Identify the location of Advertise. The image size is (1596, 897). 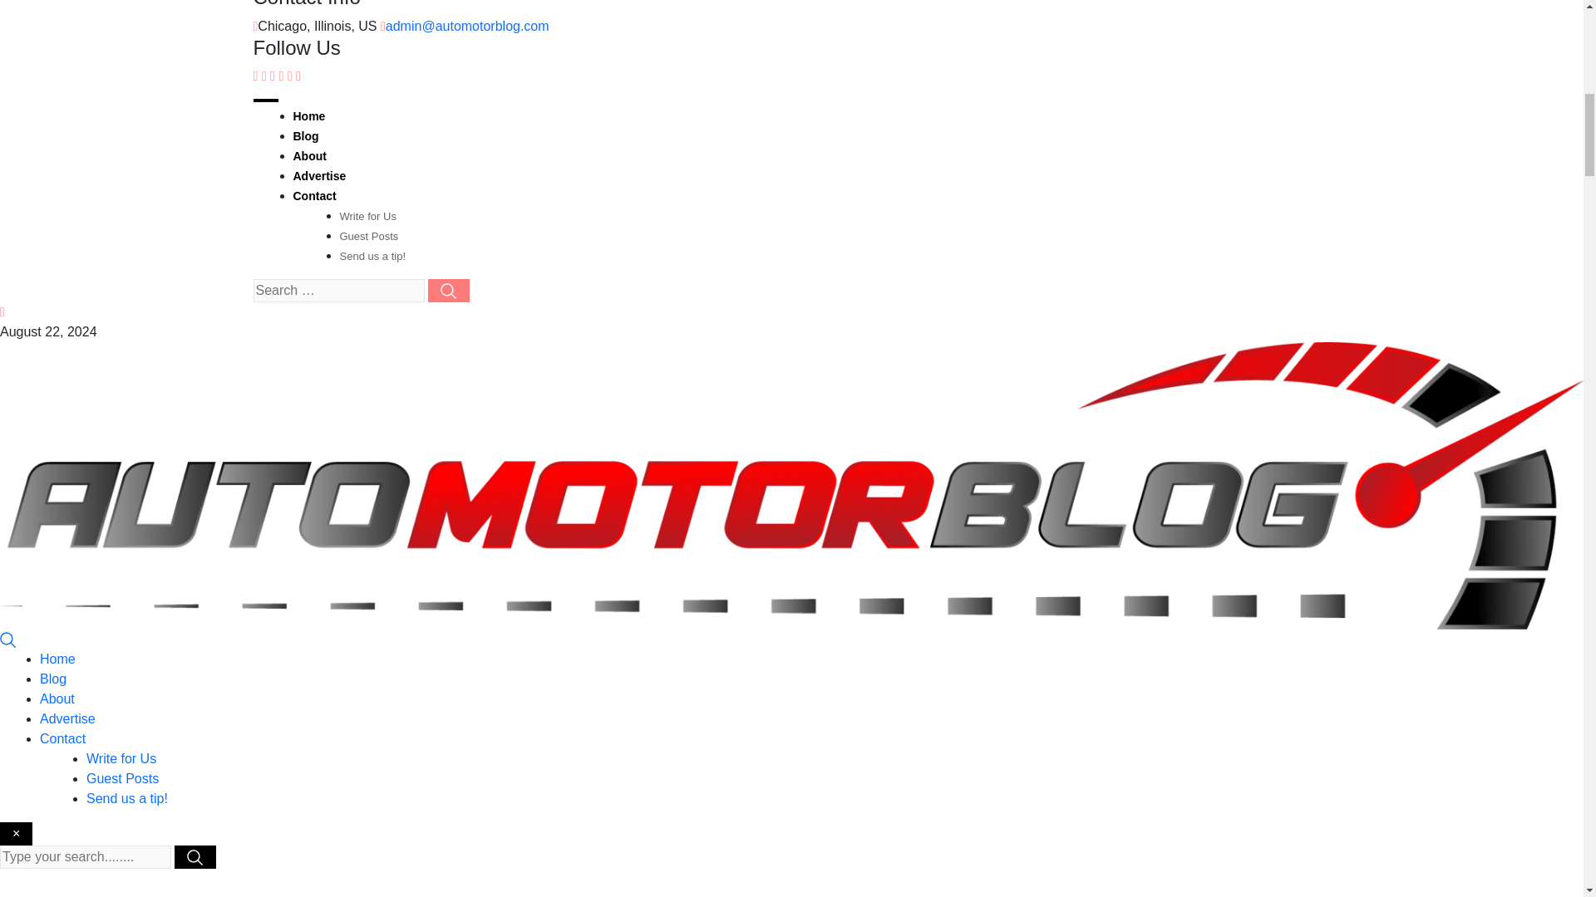
(319, 176).